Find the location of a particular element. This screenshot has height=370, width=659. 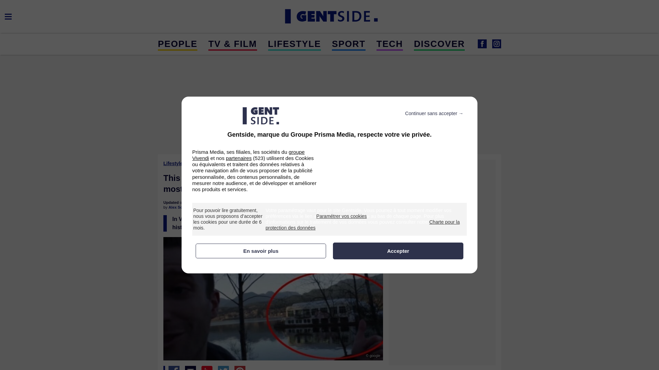

Share on Mail is located at coordinates (190, 368).